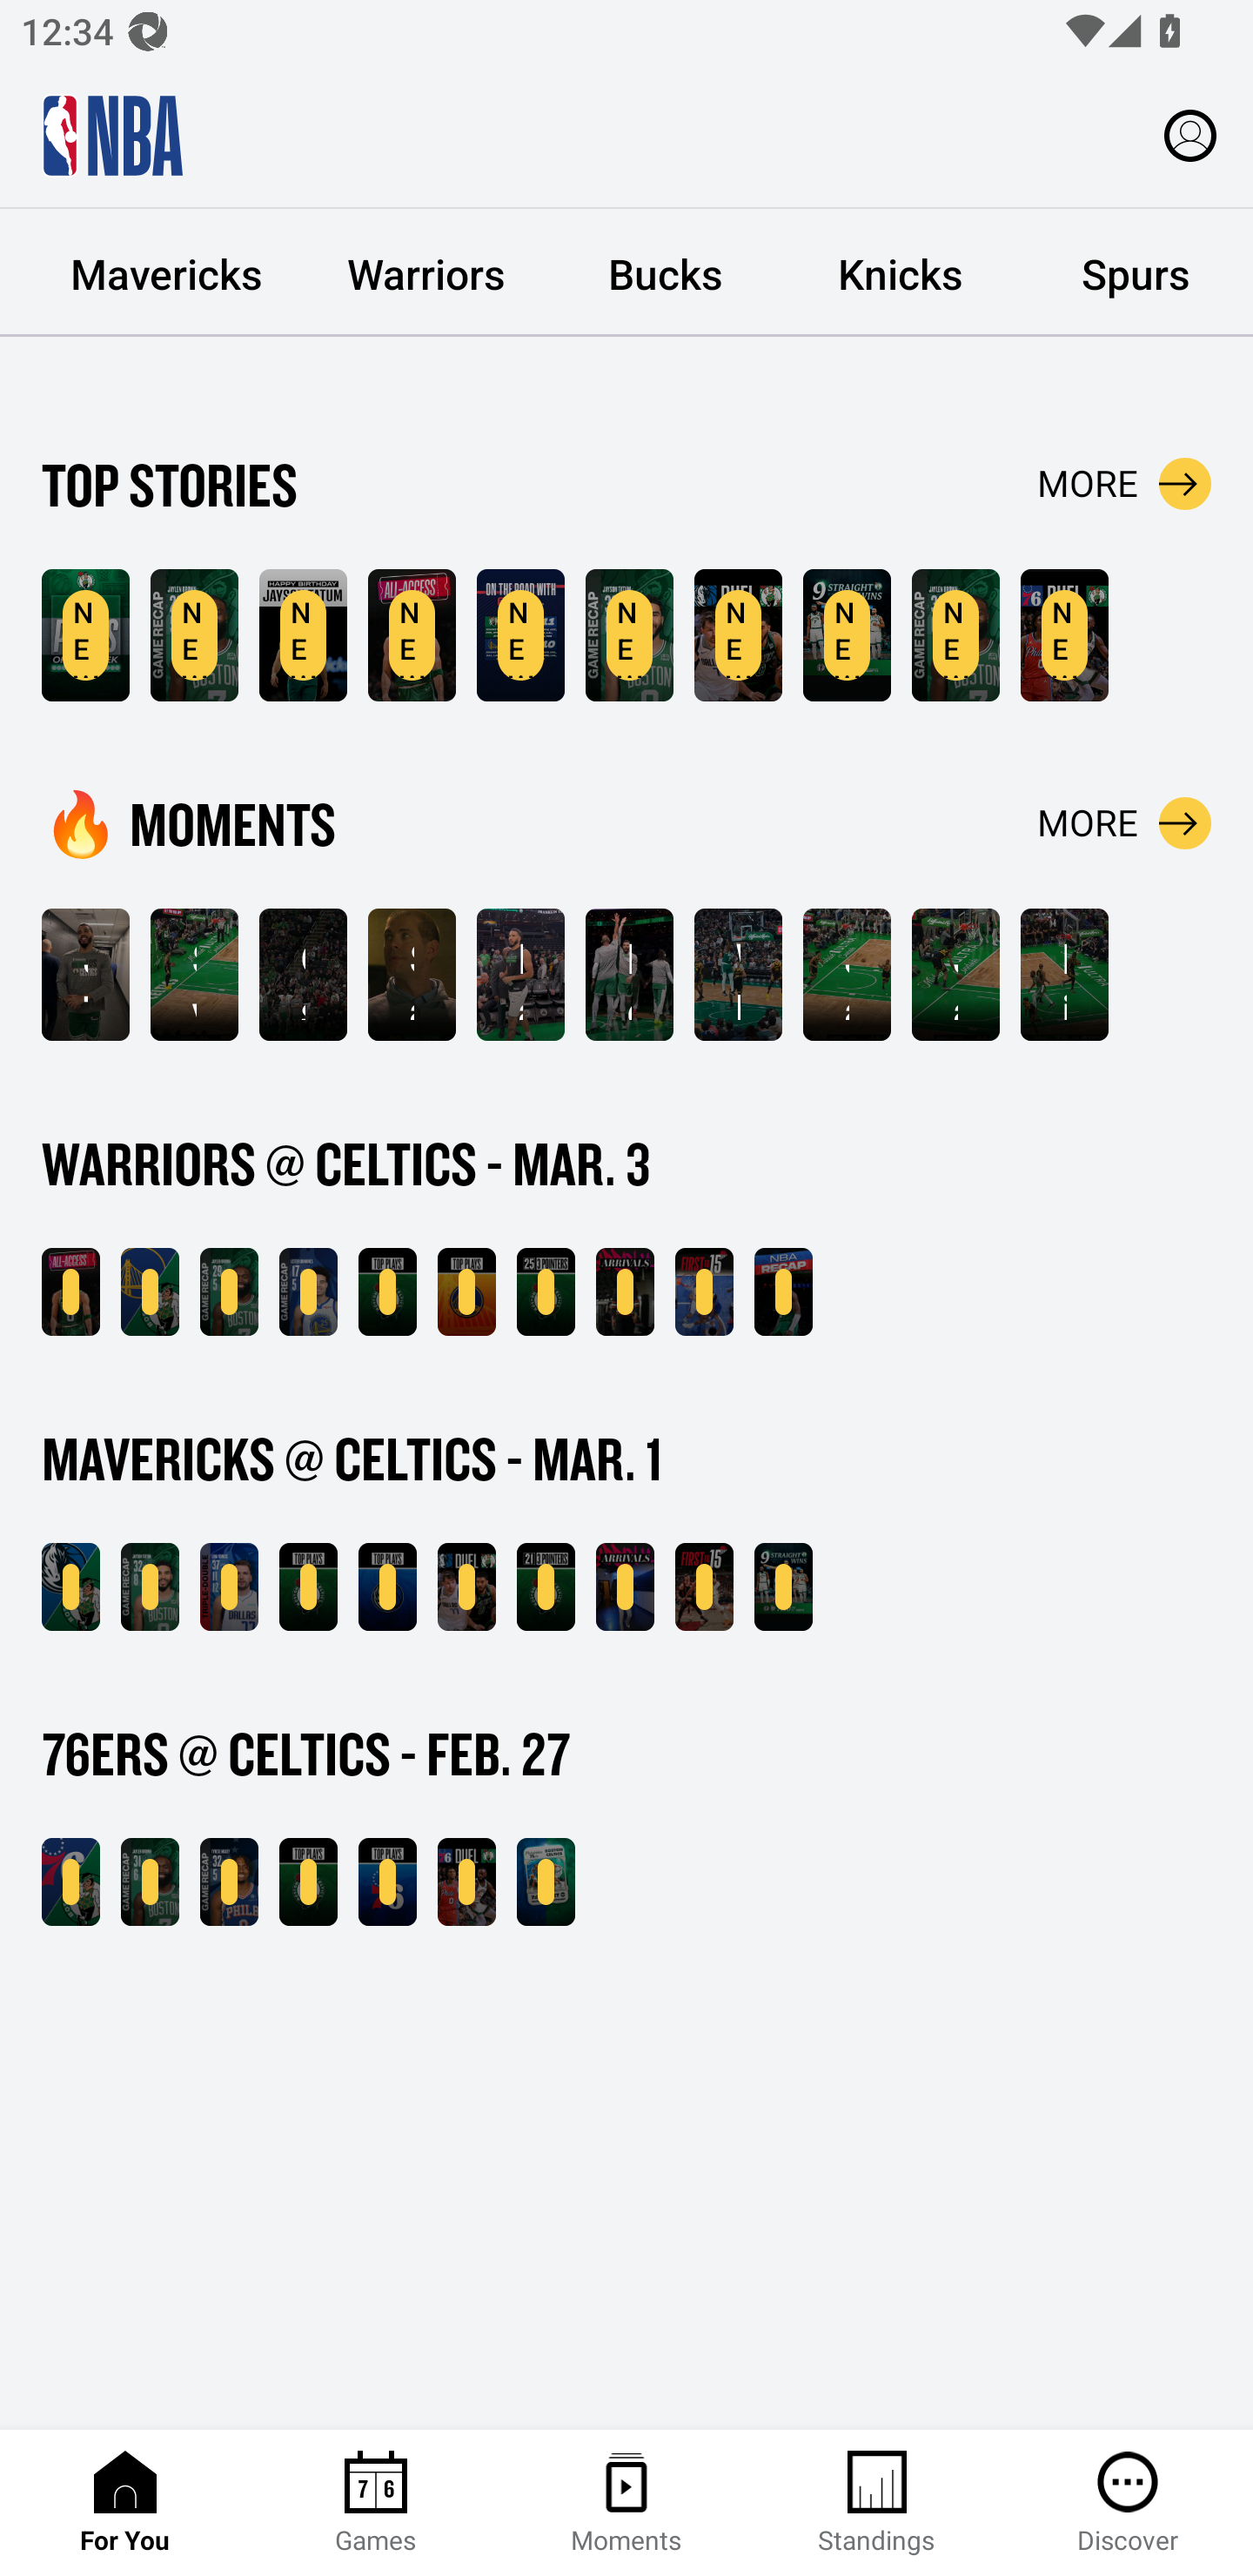 Image resolution: width=1253 pixels, height=2576 pixels. What do you see at coordinates (520, 975) in the screenshot?
I see `Happy 26th Birthday To Jayson Tatum! 🍀` at bounding box center [520, 975].